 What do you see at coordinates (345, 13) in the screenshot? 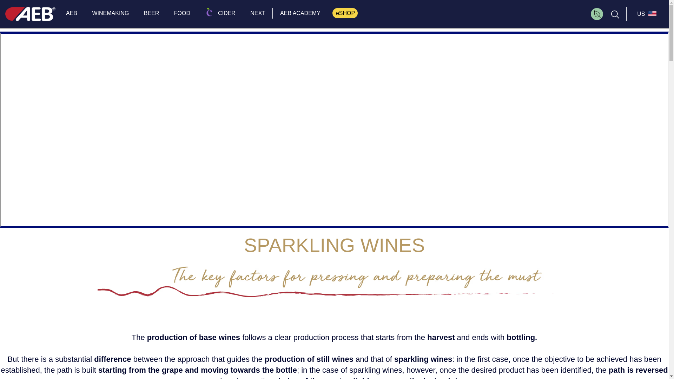
I see `eSHOP` at bounding box center [345, 13].